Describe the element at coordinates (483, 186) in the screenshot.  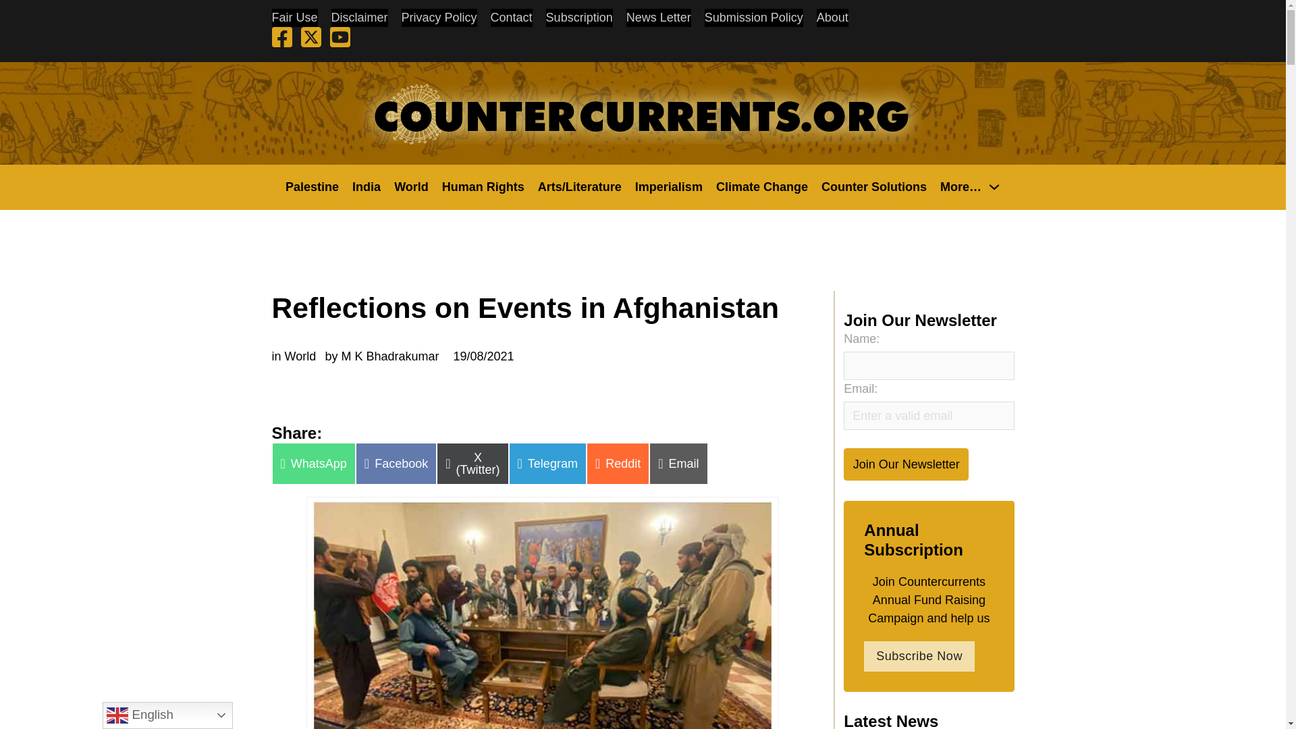
I see `Human Rights` at that location.